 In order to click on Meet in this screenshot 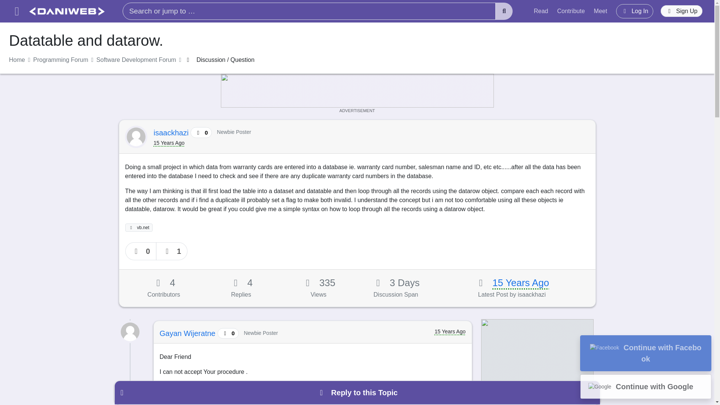, I will do `click(601, 11)`.